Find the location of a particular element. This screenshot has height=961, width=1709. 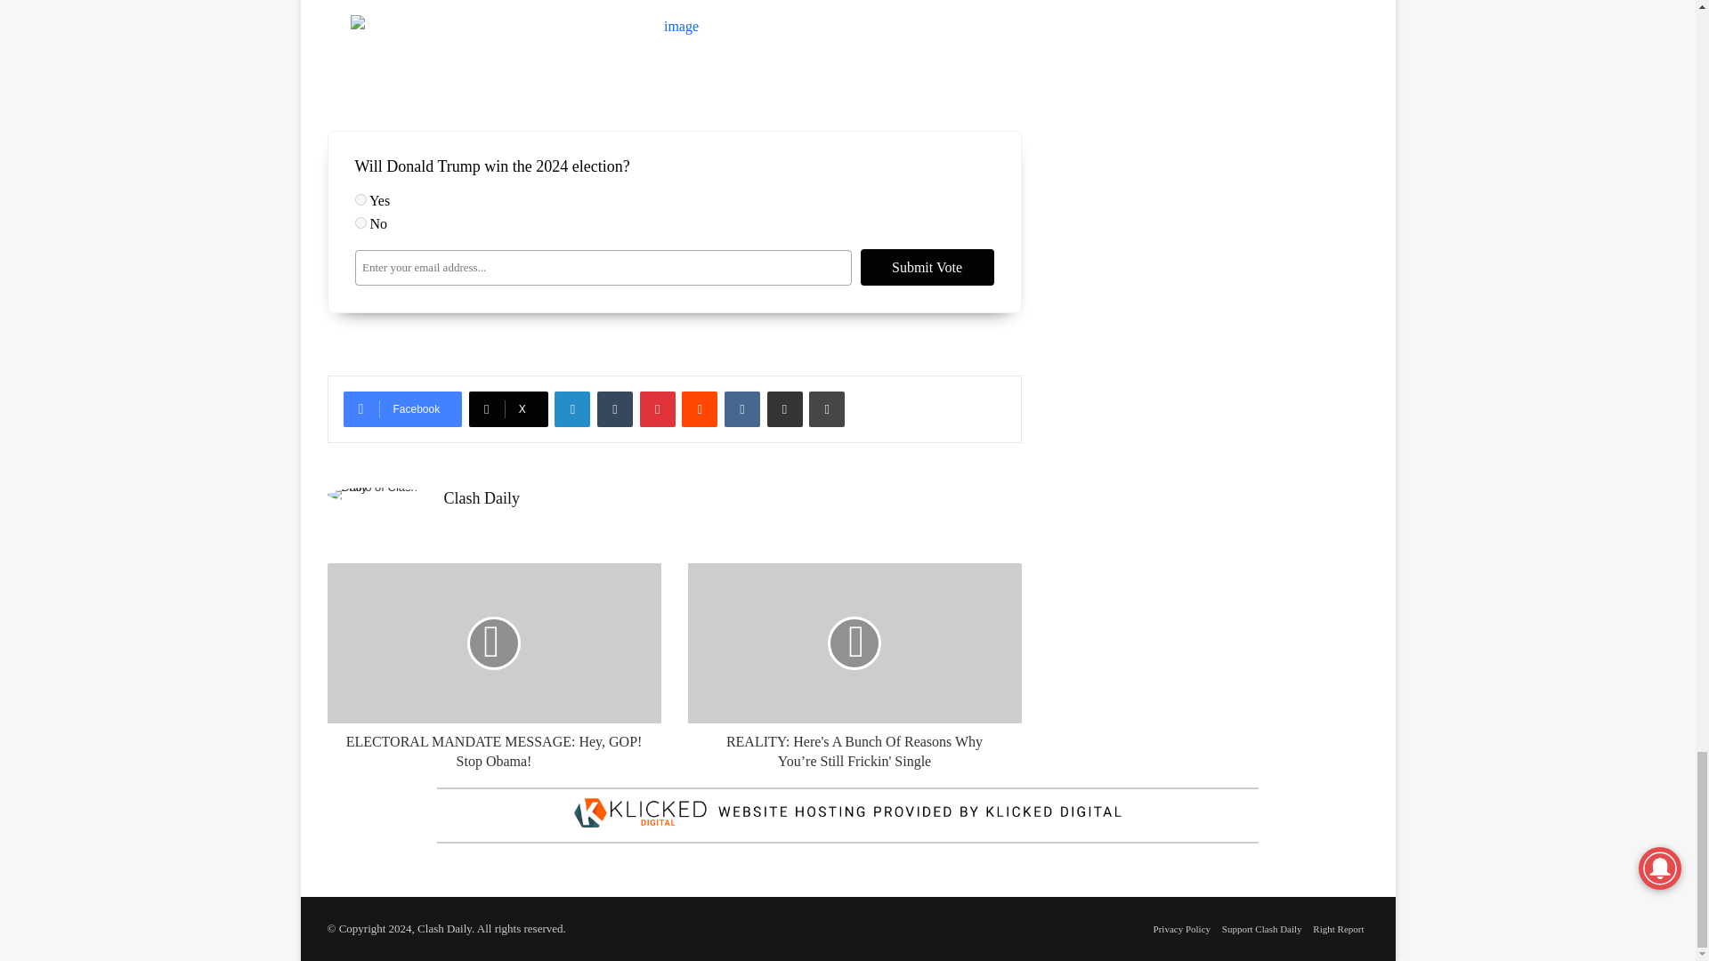

Share via Email is located at coordinates (785, 408).